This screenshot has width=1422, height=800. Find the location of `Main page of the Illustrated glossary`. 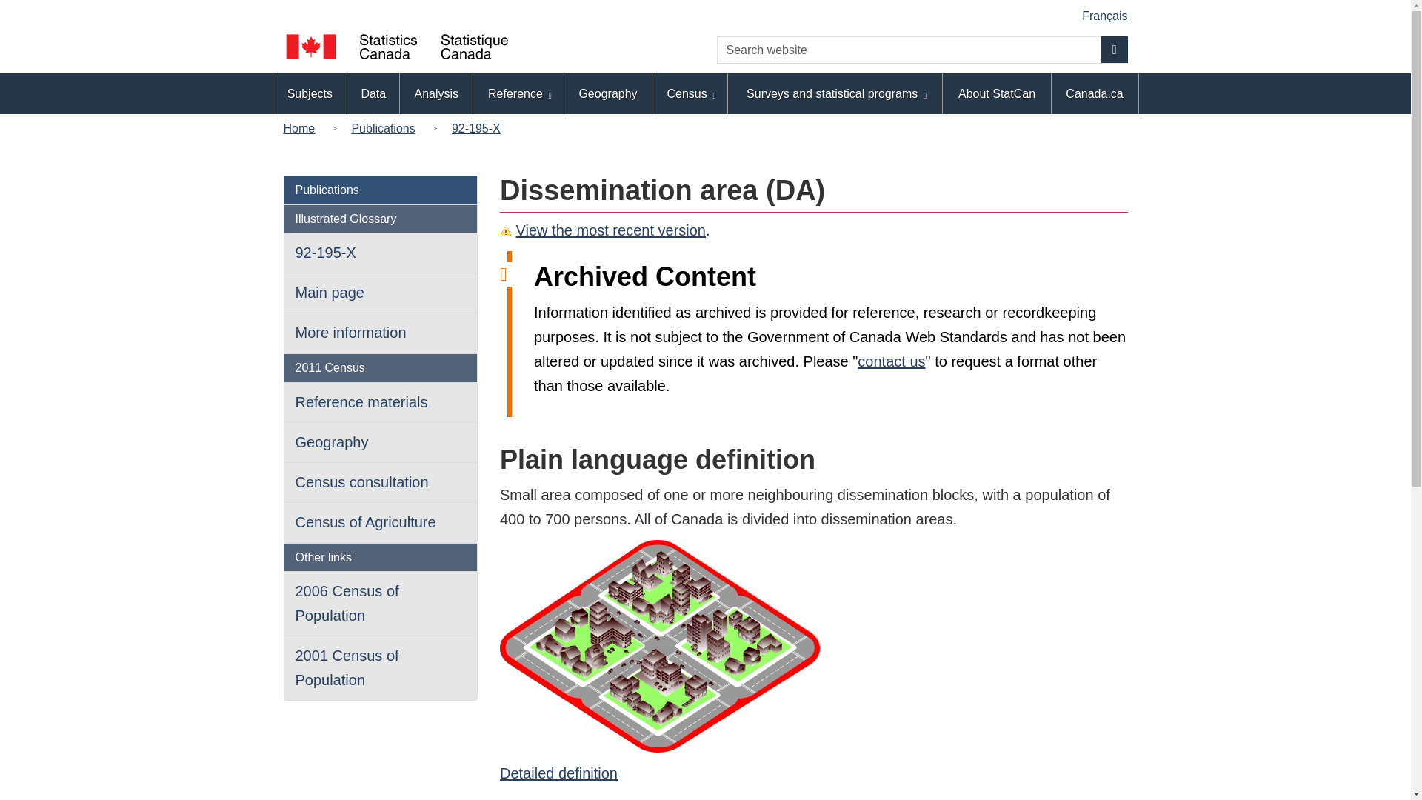

Main page of the Illustrated glossary is located at coordinates (329, 293).